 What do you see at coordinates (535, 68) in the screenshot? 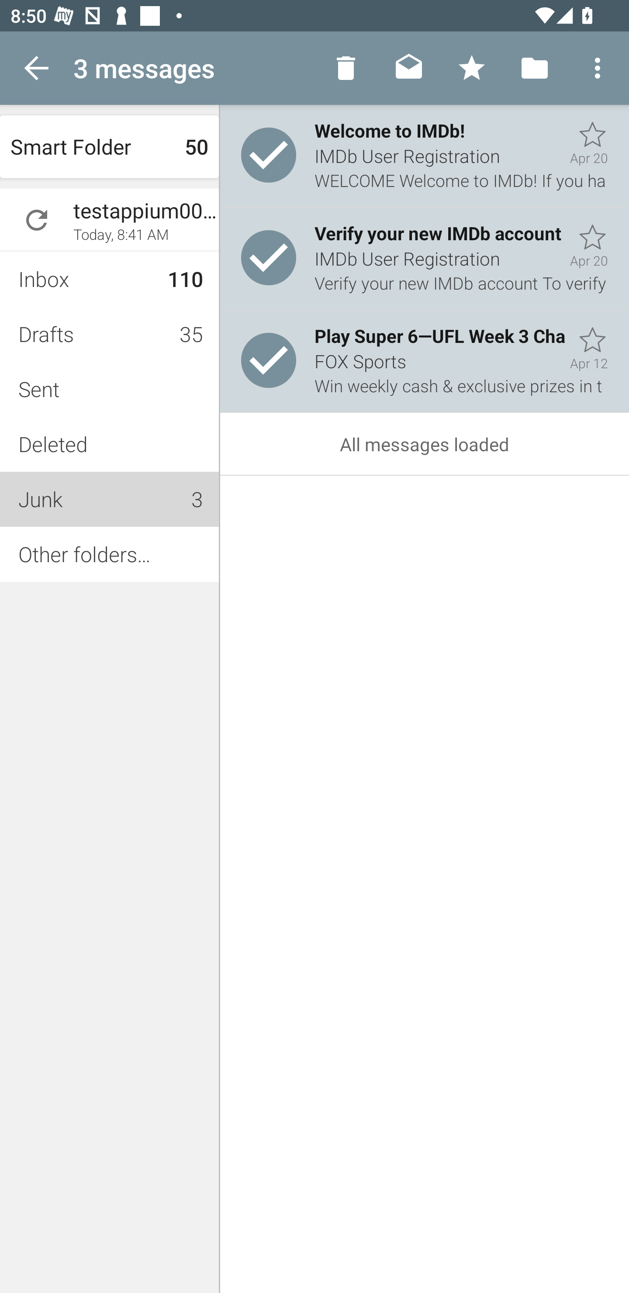
I see `Refresh` at bounding box center [535, 68].